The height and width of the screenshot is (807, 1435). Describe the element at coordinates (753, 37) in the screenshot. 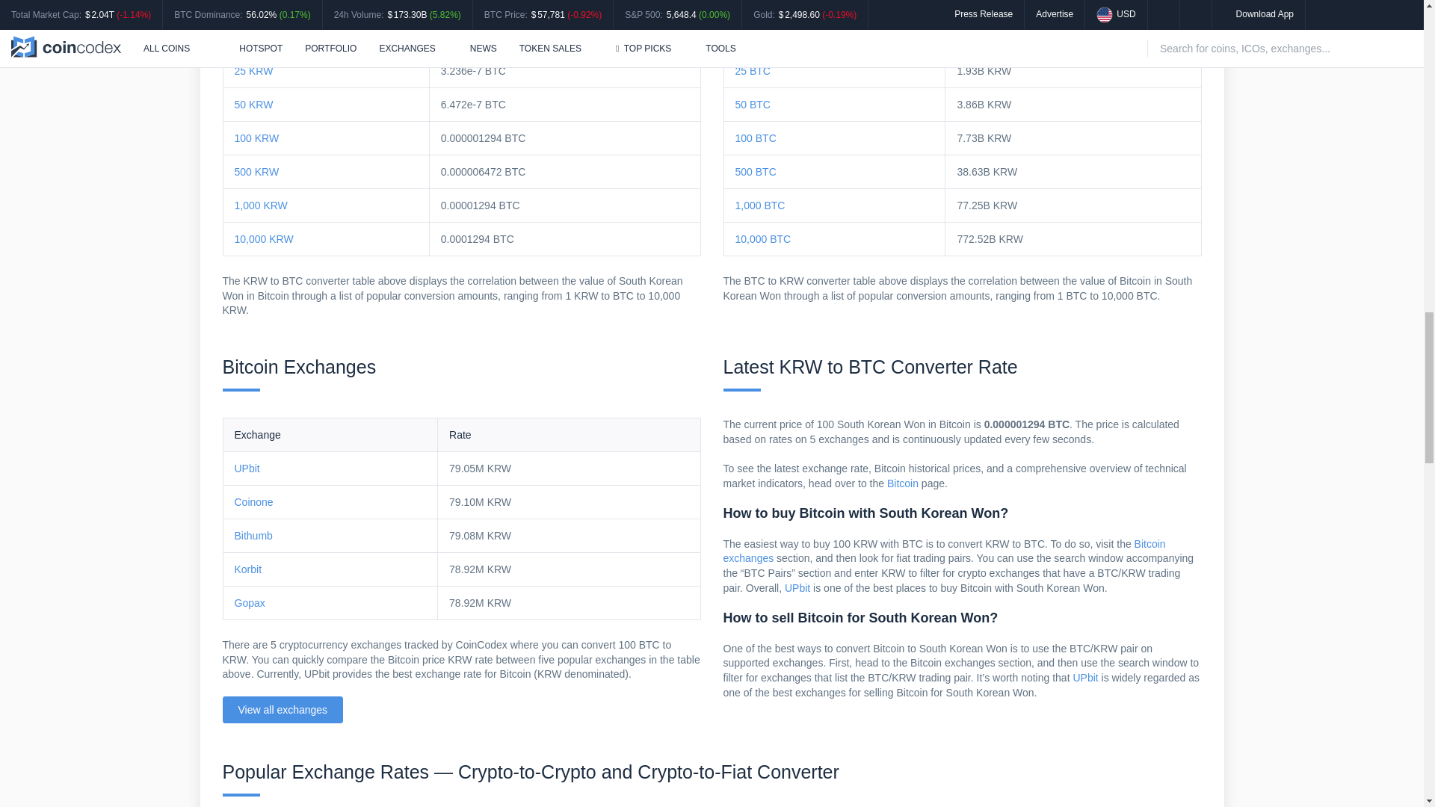

I see `10 BTC` at that location.